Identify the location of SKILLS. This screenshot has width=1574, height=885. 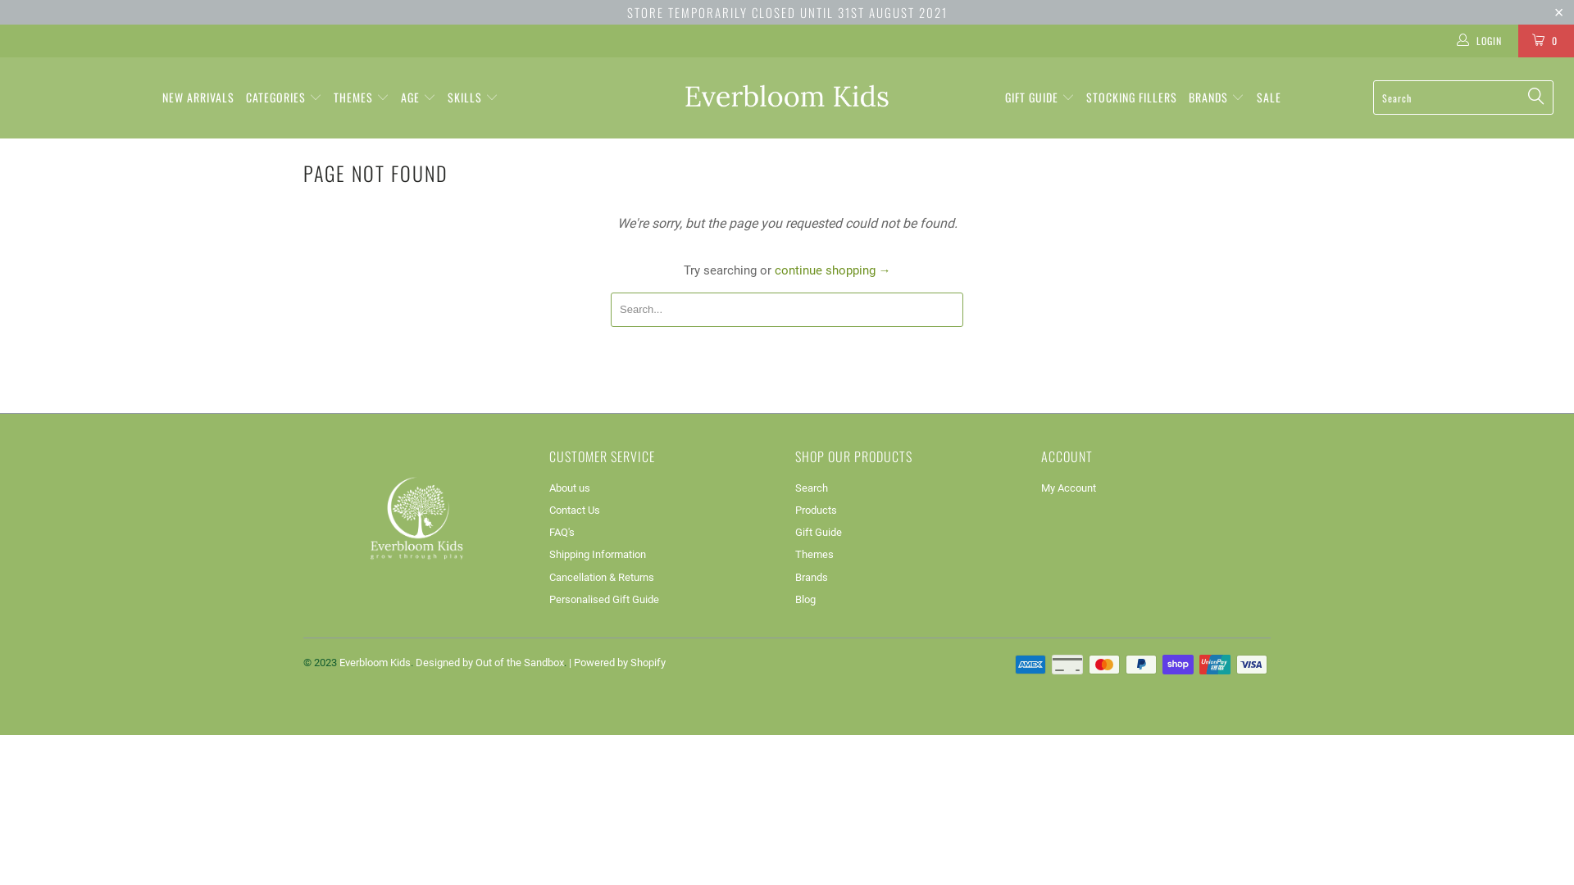
(473, 98).